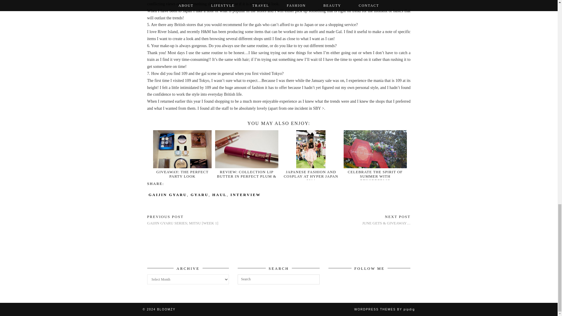 The image size is (562, 316). What do you see at coordinates (182, 174) in the screenshot?
I see `Giveaway: The Perfect Party Look` at bounding box center [182, 174].